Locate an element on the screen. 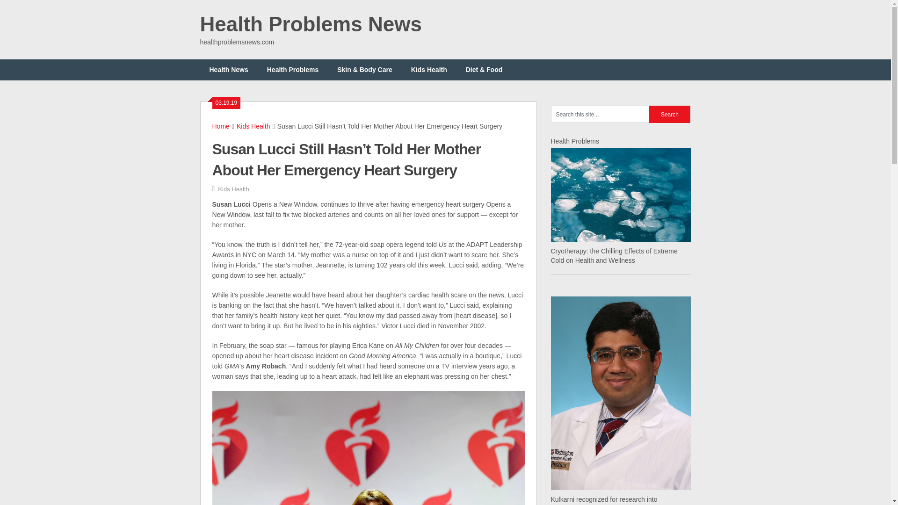 This screenshot has height=505, width=898. Health Problems News is located at coordinates (311, 24).